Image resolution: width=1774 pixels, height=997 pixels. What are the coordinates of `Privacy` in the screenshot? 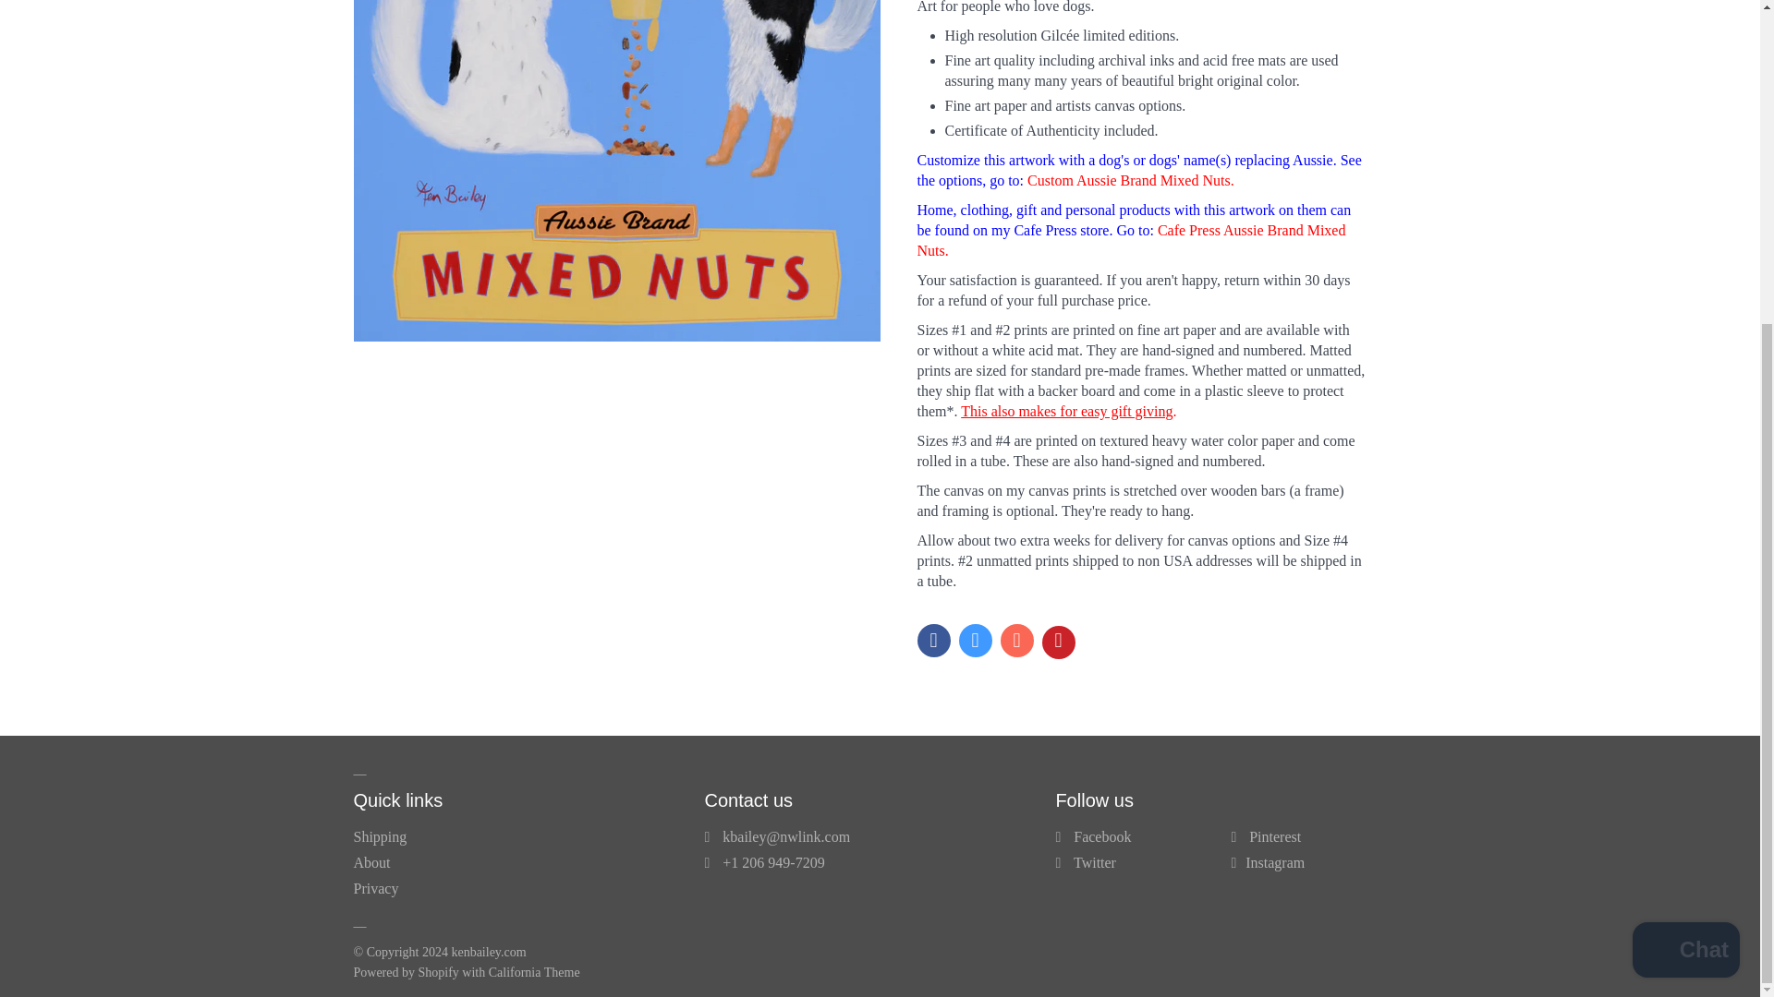 It's located at (375, 888).